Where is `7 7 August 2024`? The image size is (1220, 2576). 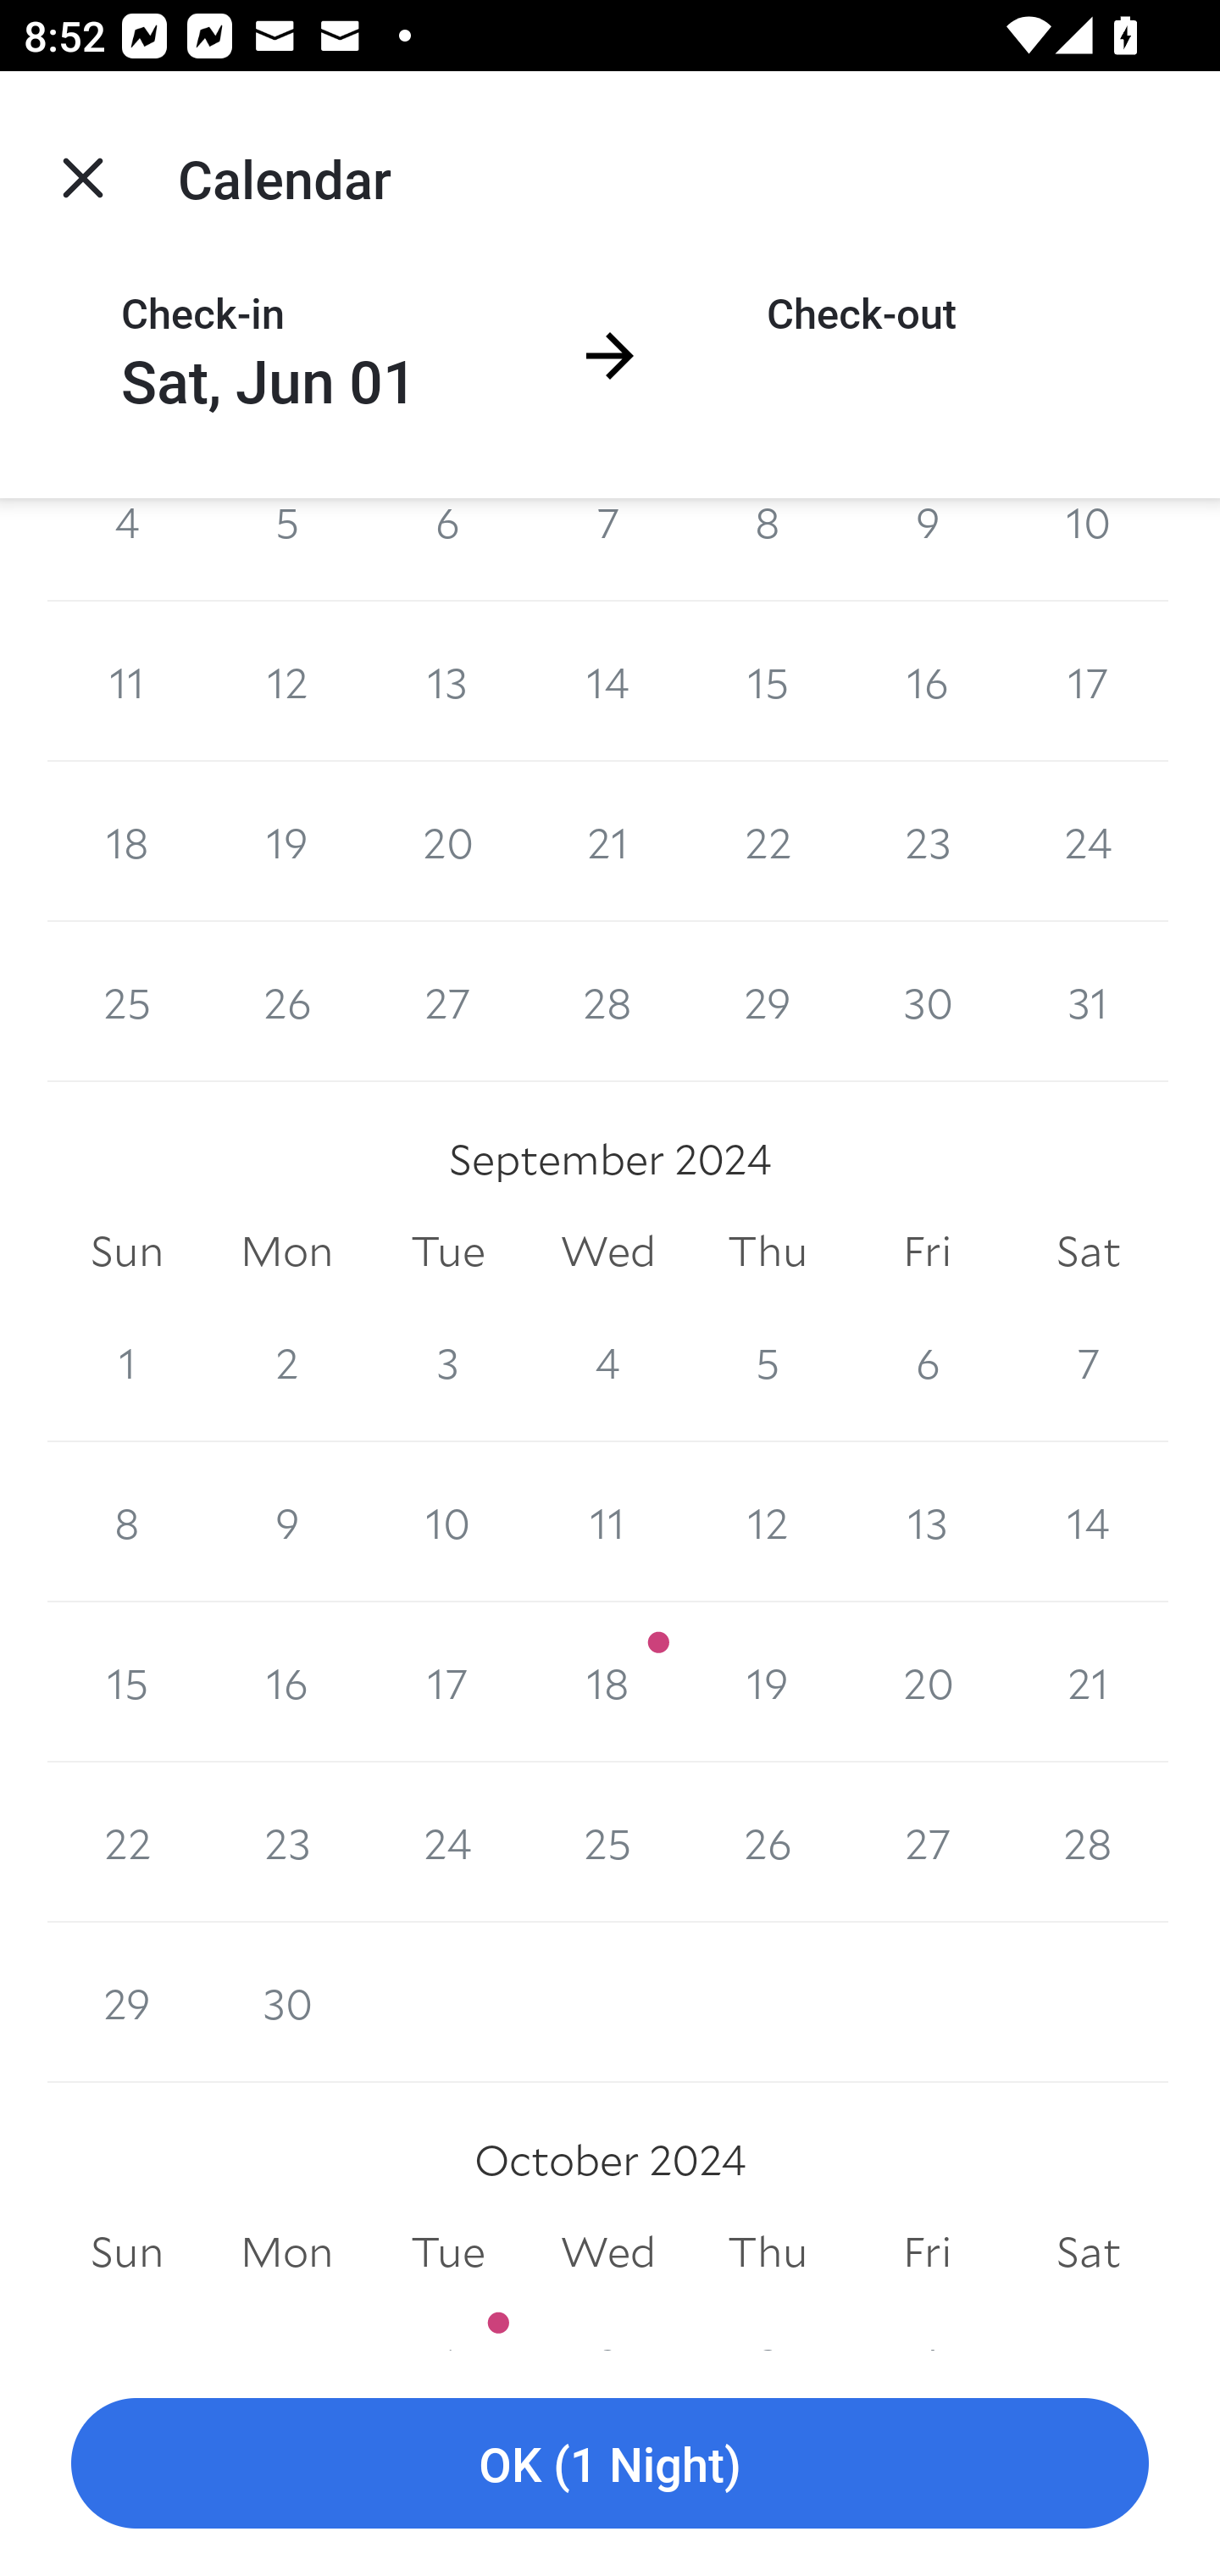
7 7 August 2024 is located at coordinates (608, 549).